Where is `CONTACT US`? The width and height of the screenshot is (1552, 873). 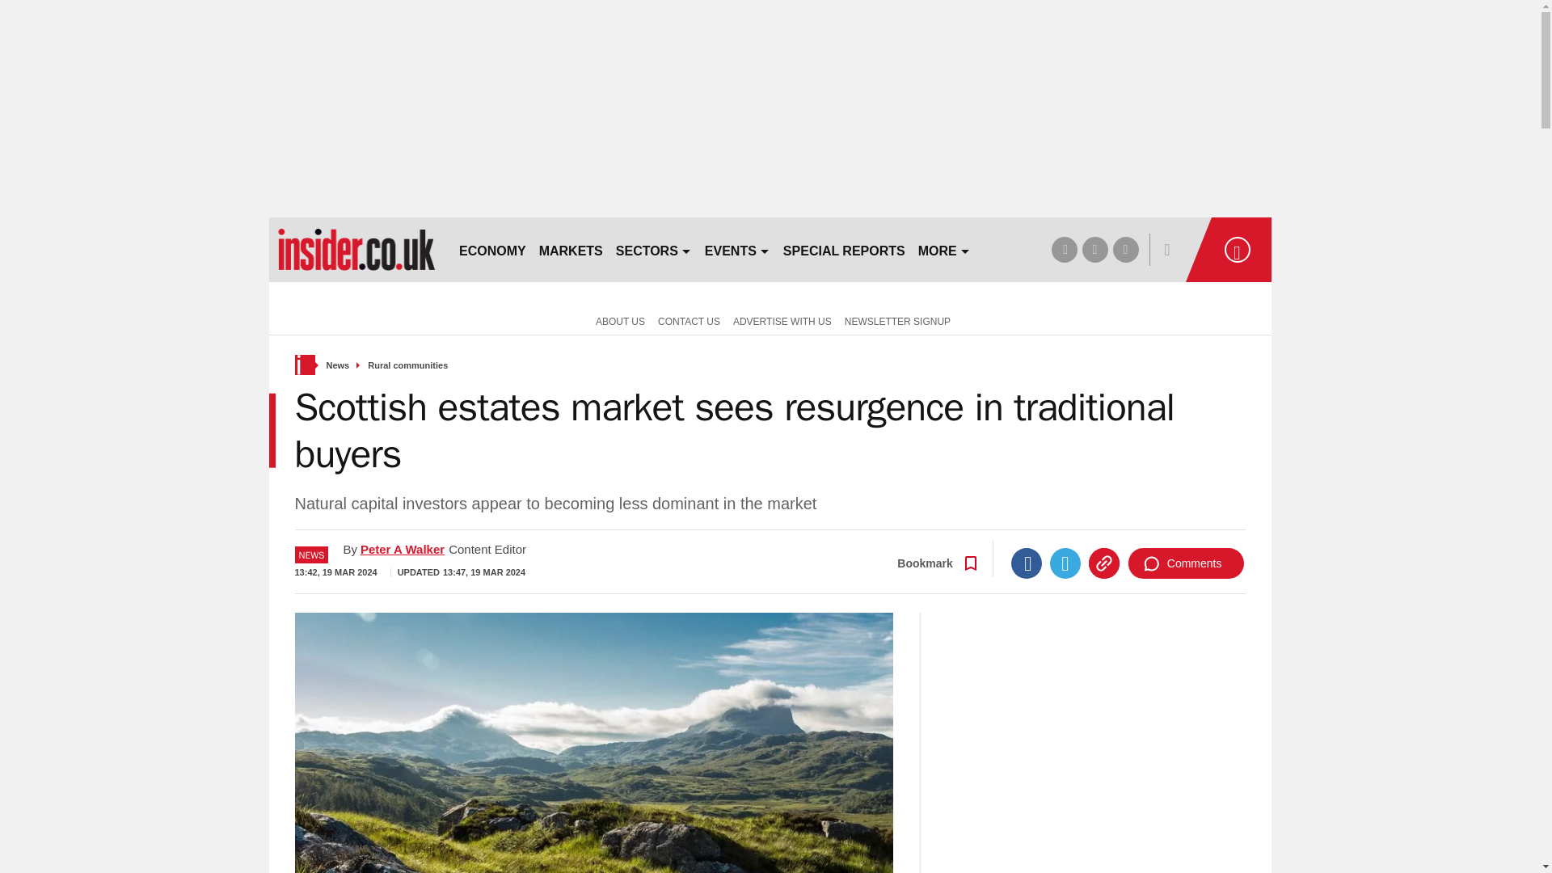 CONTACT US is located at coordinates (689, 320).